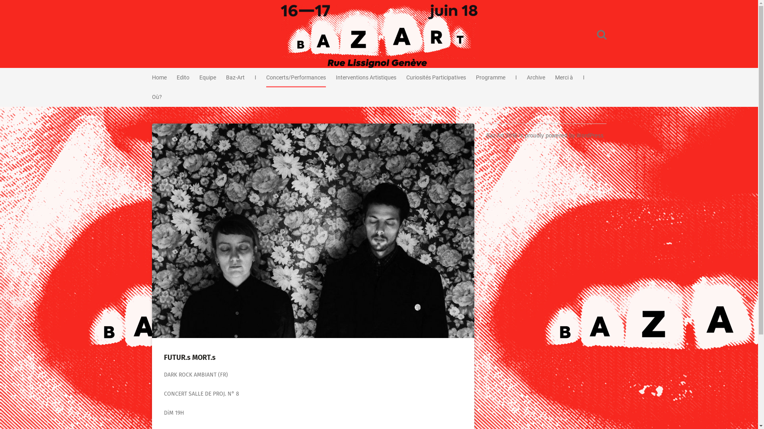  Describe the element at coordinates (583, 78) in the screenshot. I see `I` at that location.